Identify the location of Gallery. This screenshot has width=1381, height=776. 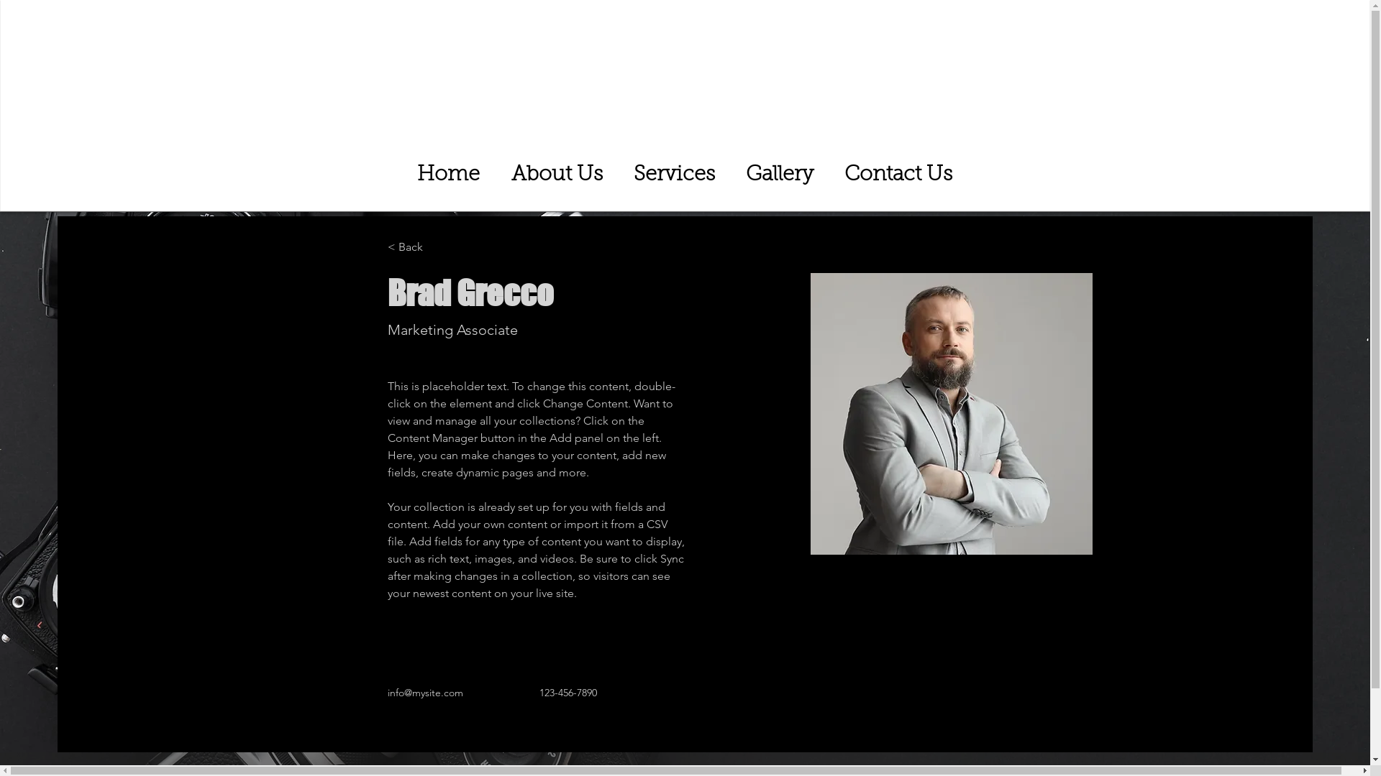
(780, 175).